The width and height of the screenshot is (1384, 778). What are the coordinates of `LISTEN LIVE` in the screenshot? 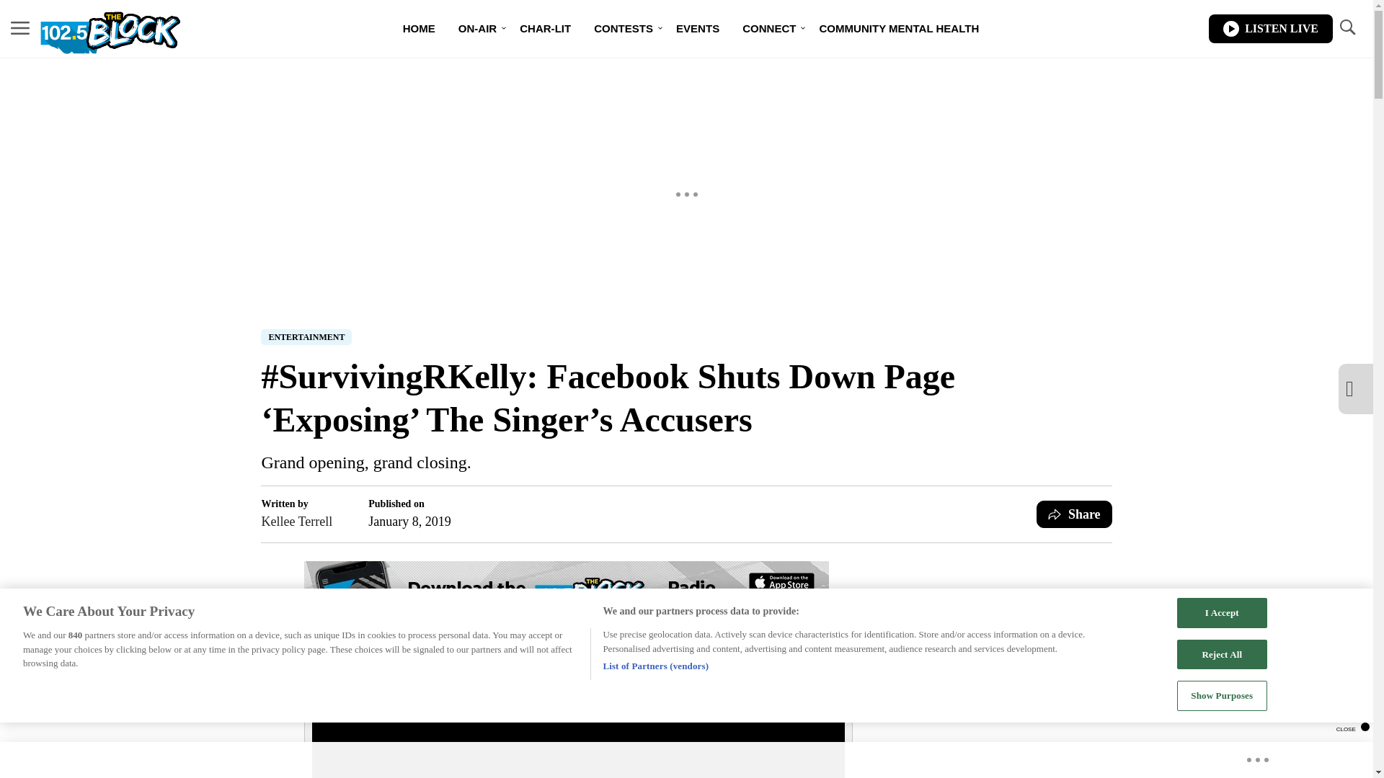 It's located at (1270, 29).